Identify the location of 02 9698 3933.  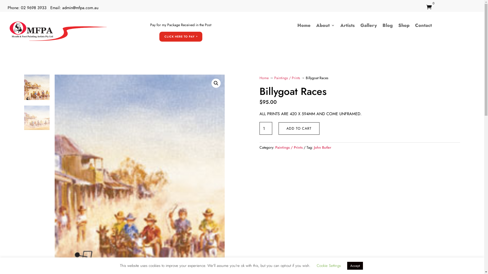
(34, 8).